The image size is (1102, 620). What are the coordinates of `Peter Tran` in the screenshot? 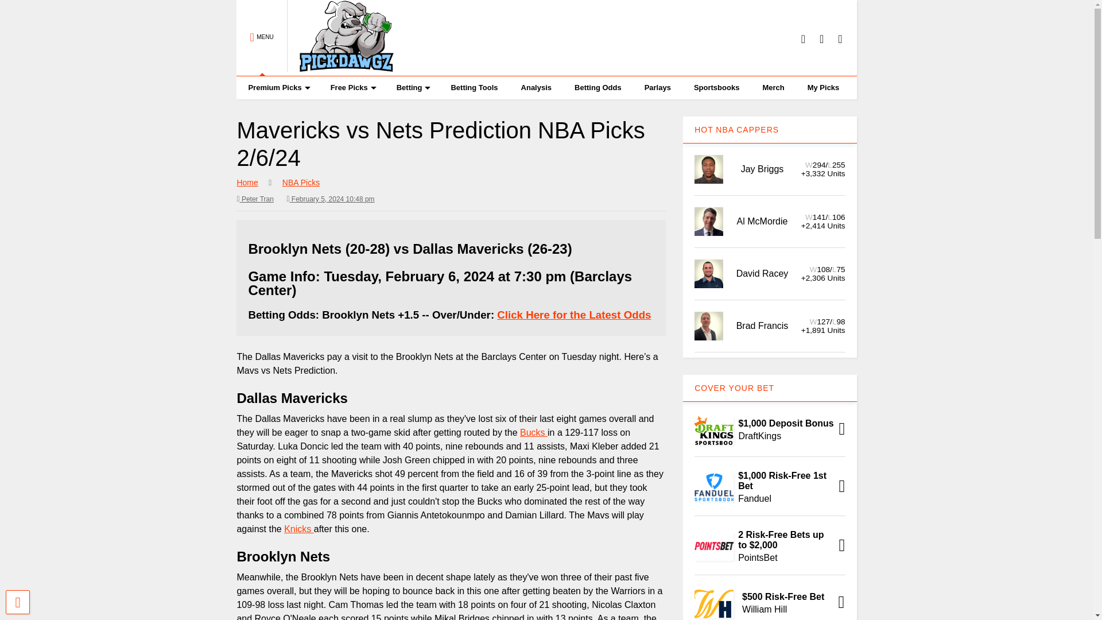 It's located at (255, 199).